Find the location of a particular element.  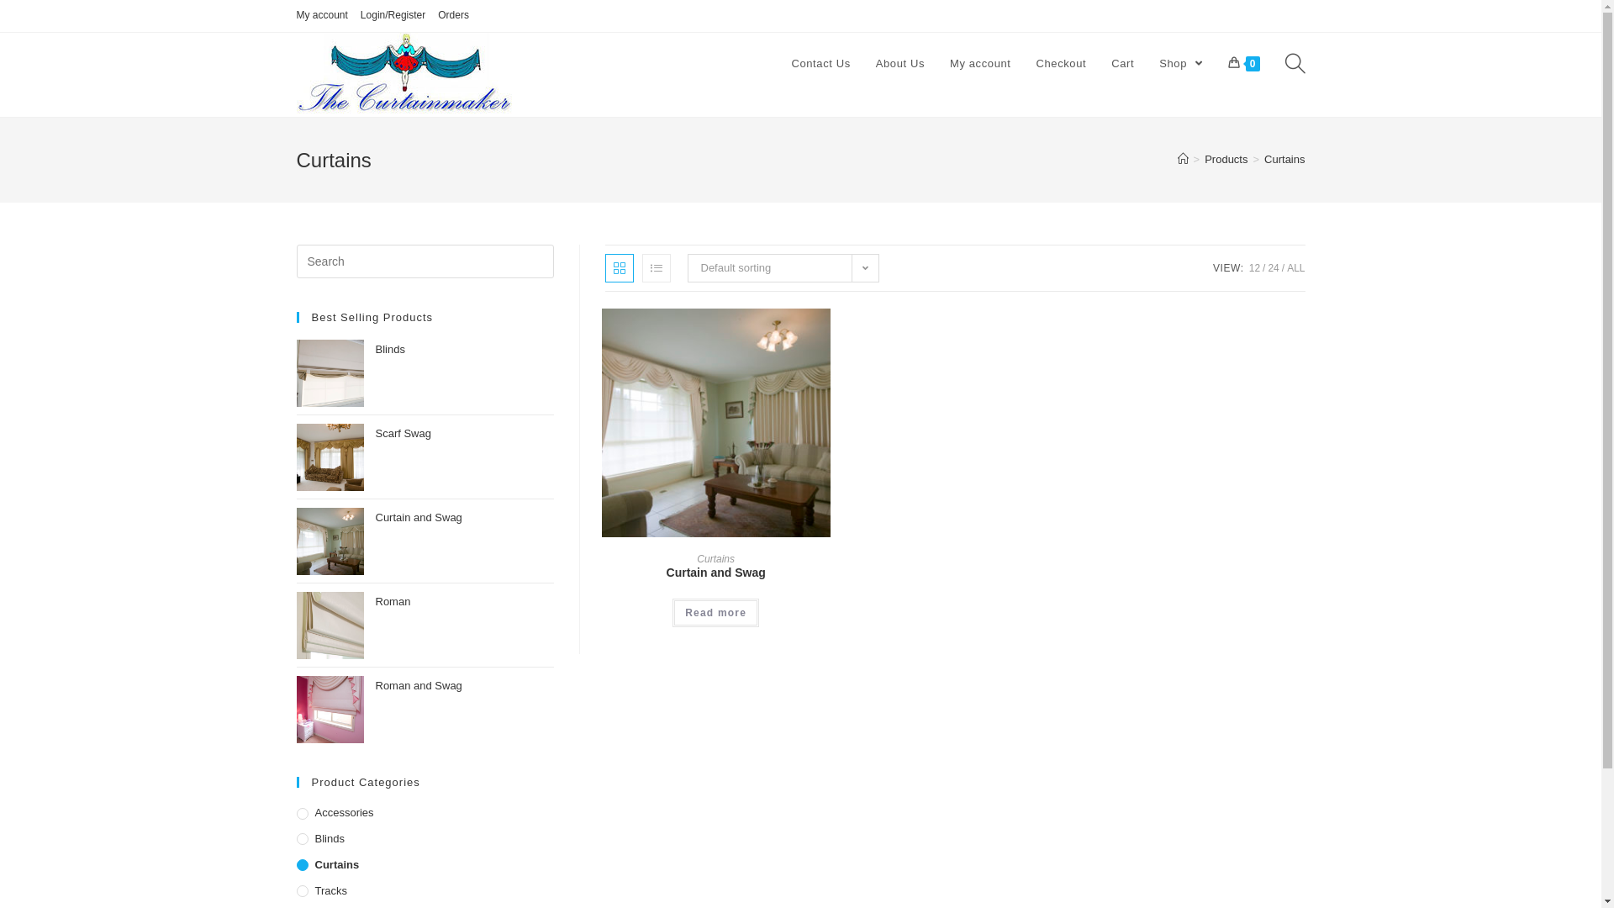

Roman is located at coordinates (464, 604).